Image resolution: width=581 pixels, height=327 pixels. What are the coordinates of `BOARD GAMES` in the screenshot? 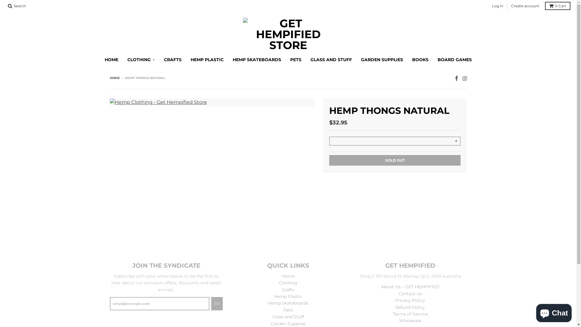 It's located at (455, 60).